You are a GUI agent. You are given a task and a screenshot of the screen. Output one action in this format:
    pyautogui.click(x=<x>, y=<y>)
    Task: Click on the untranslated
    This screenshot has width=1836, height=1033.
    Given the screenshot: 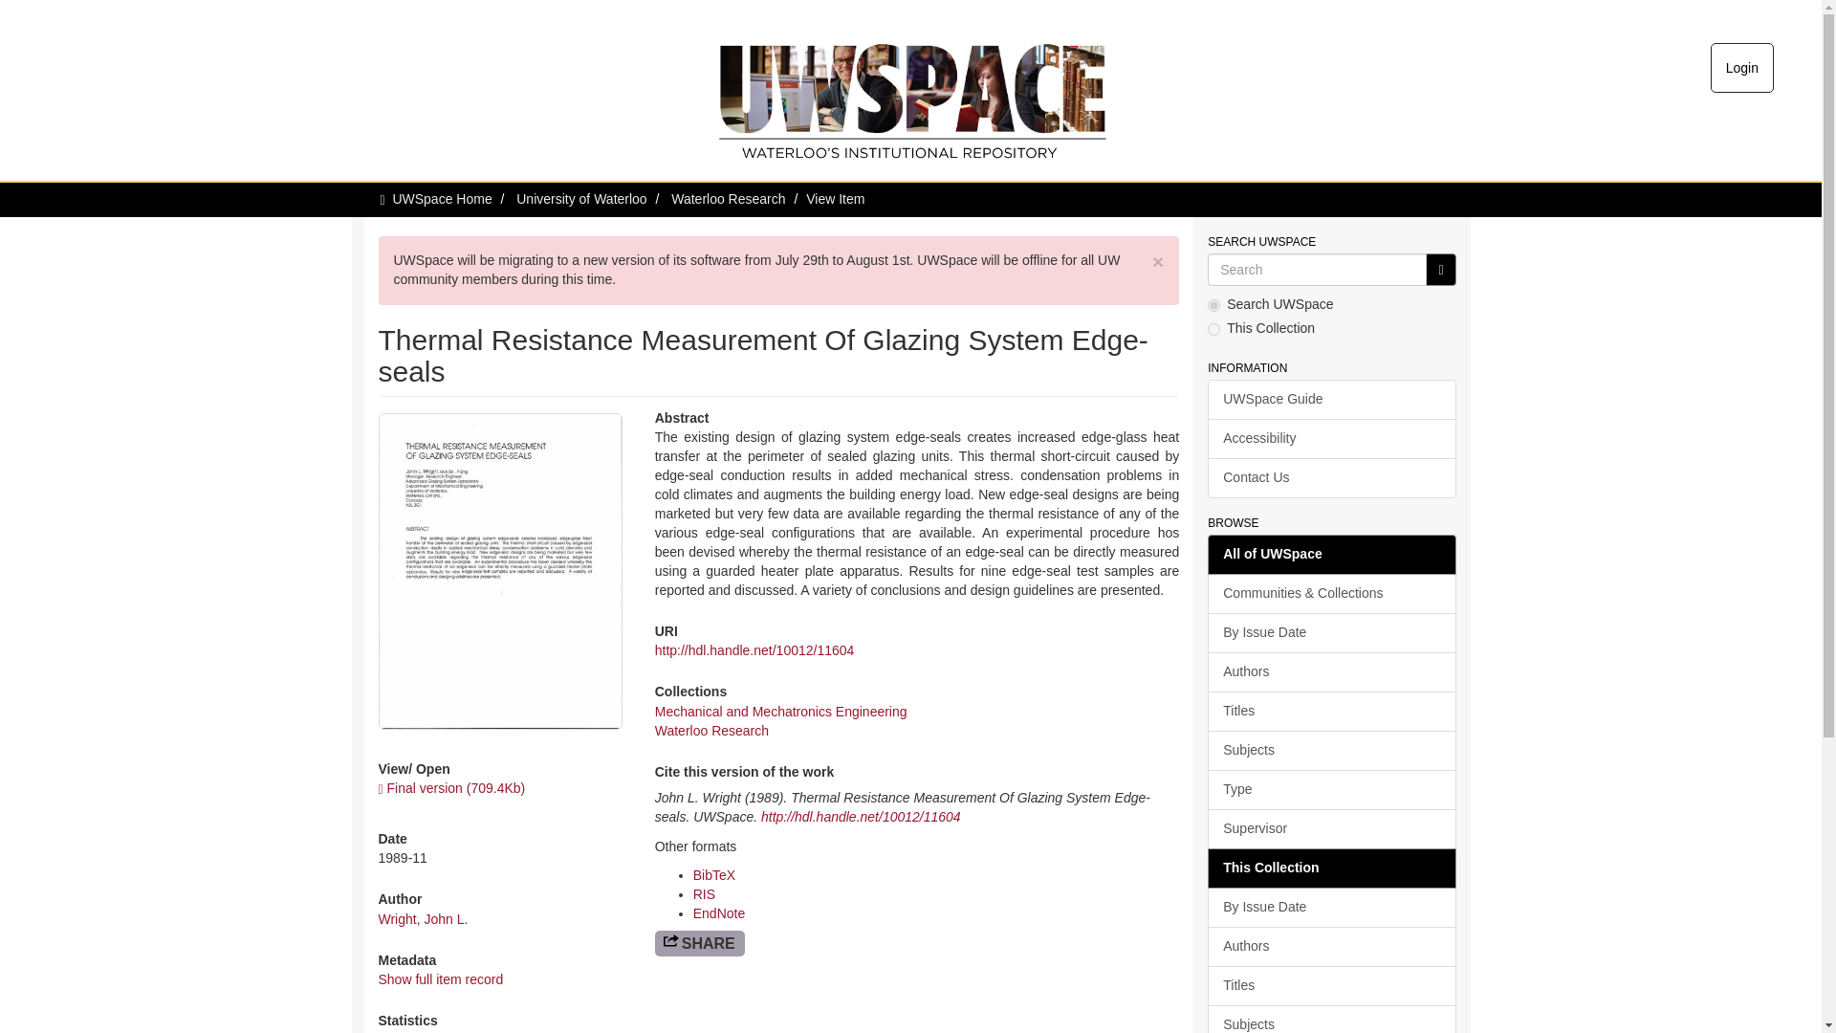 What is the action you would take?
    pyautogui.click(x=1440, y=270)
    